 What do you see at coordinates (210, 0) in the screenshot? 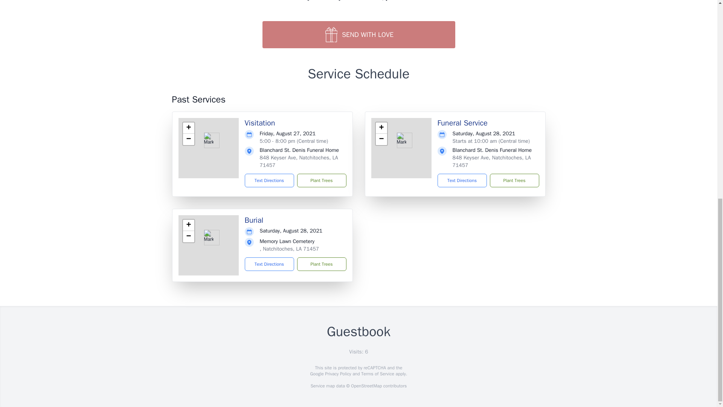
I see `memorial trees` at bounding box center [210, 0].